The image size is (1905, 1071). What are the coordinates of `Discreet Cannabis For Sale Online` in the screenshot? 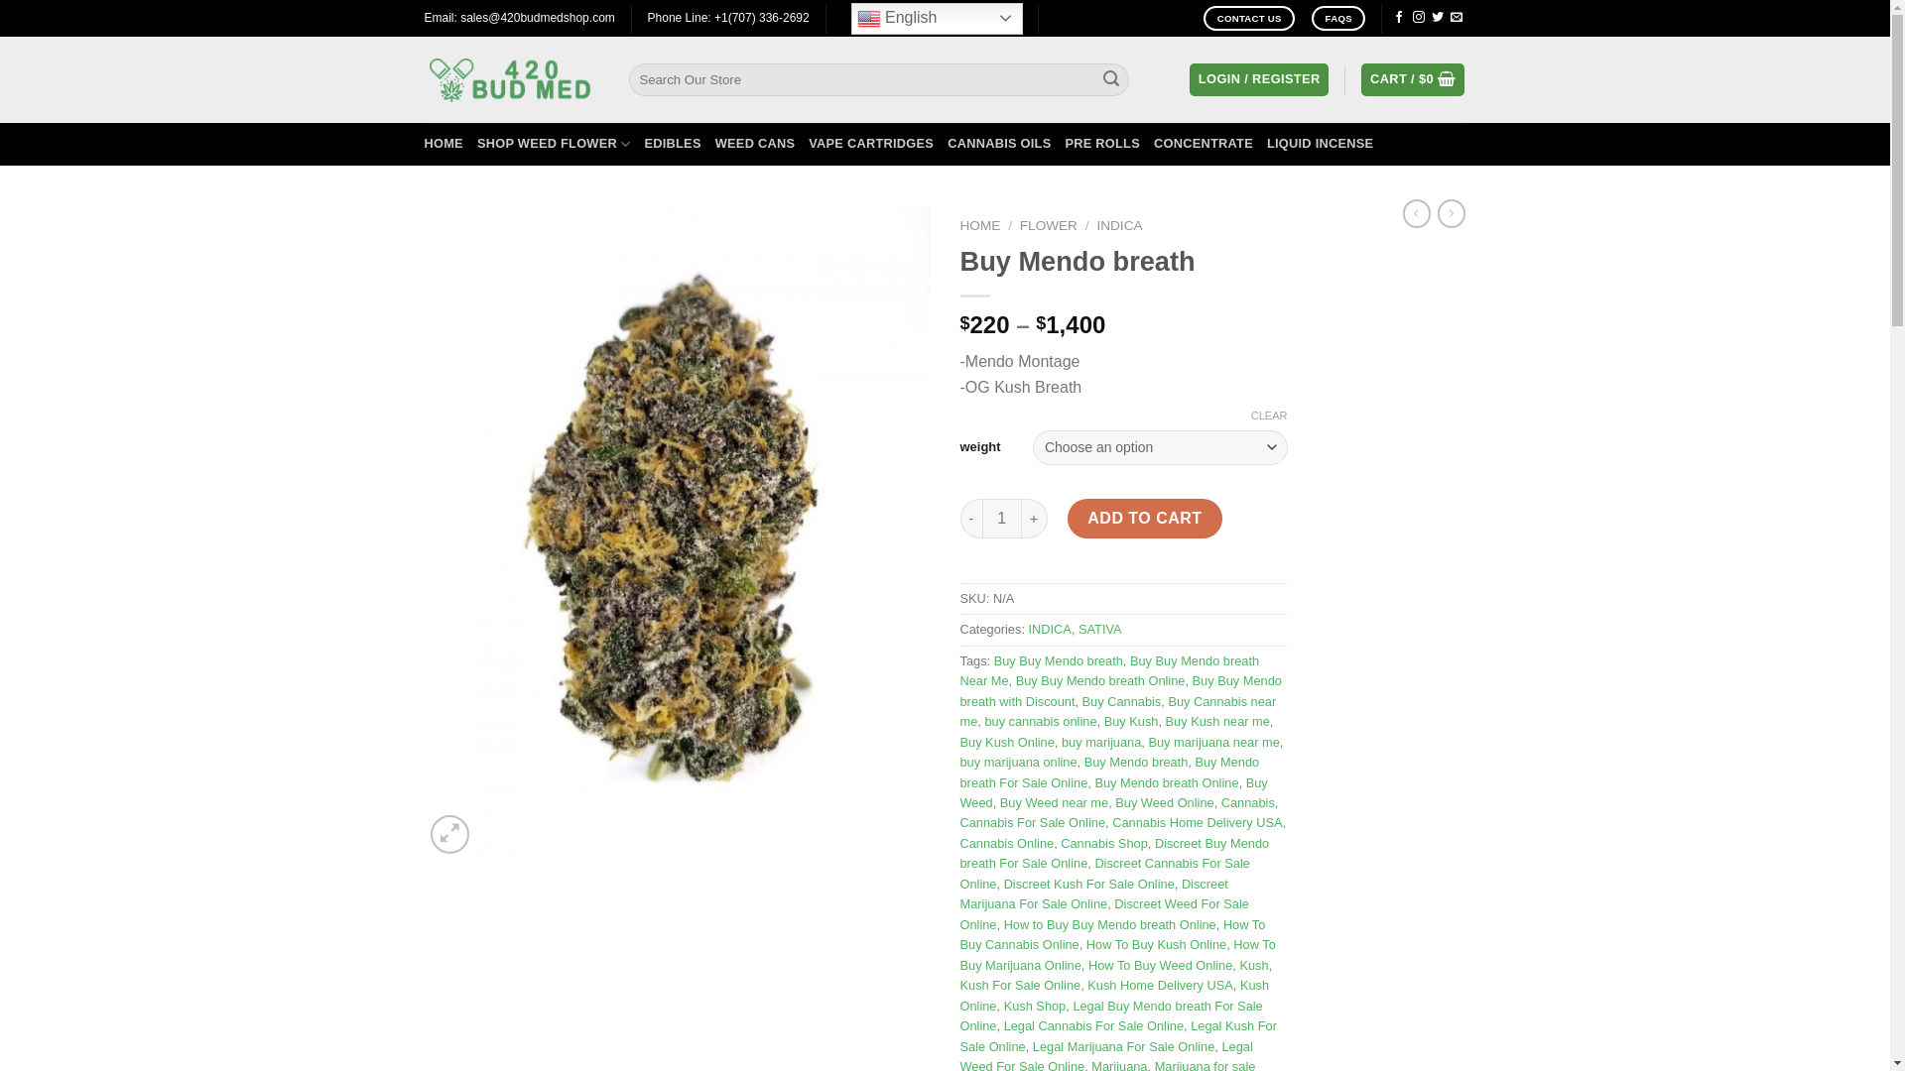 It's located at (1105, 873).